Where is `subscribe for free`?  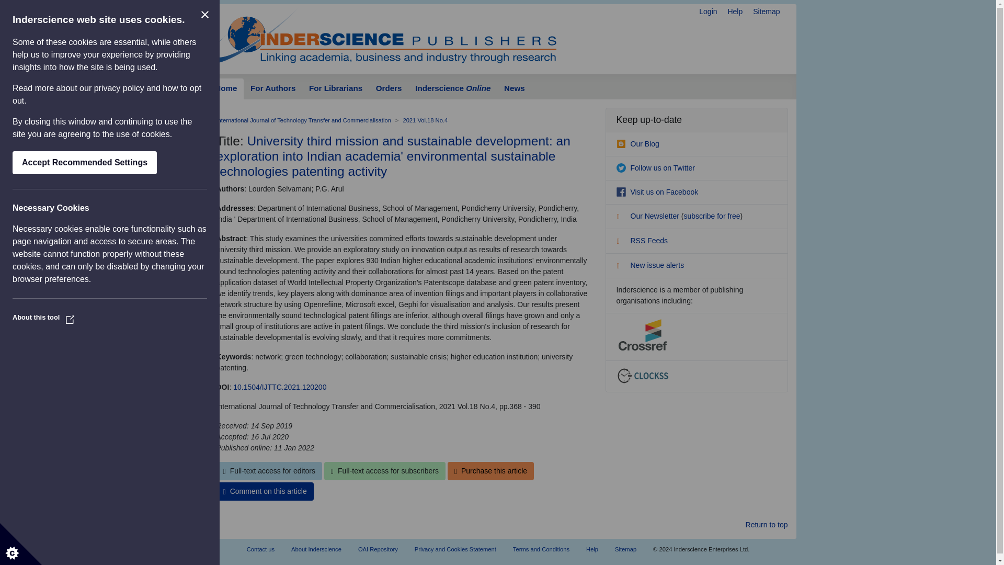 subscribe for free is located at coordinates (712, 216).